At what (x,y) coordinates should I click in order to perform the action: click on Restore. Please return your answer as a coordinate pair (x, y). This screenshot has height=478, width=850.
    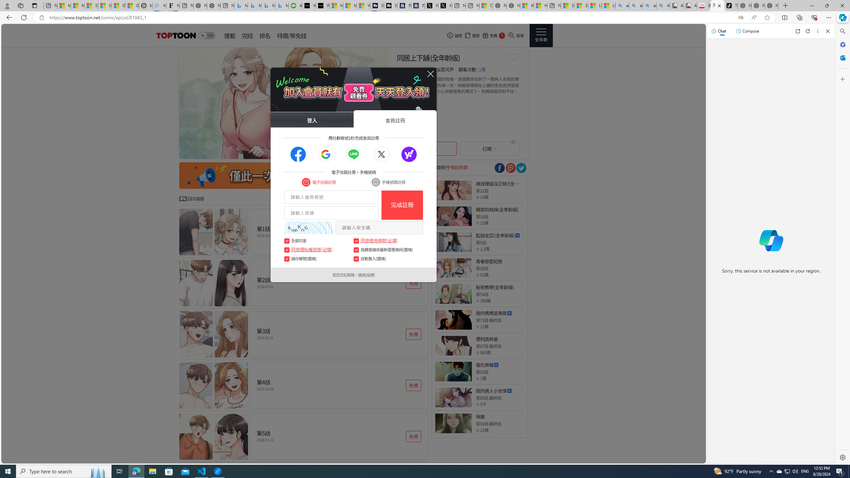
    Looking at the image, I should click on (827, 6).